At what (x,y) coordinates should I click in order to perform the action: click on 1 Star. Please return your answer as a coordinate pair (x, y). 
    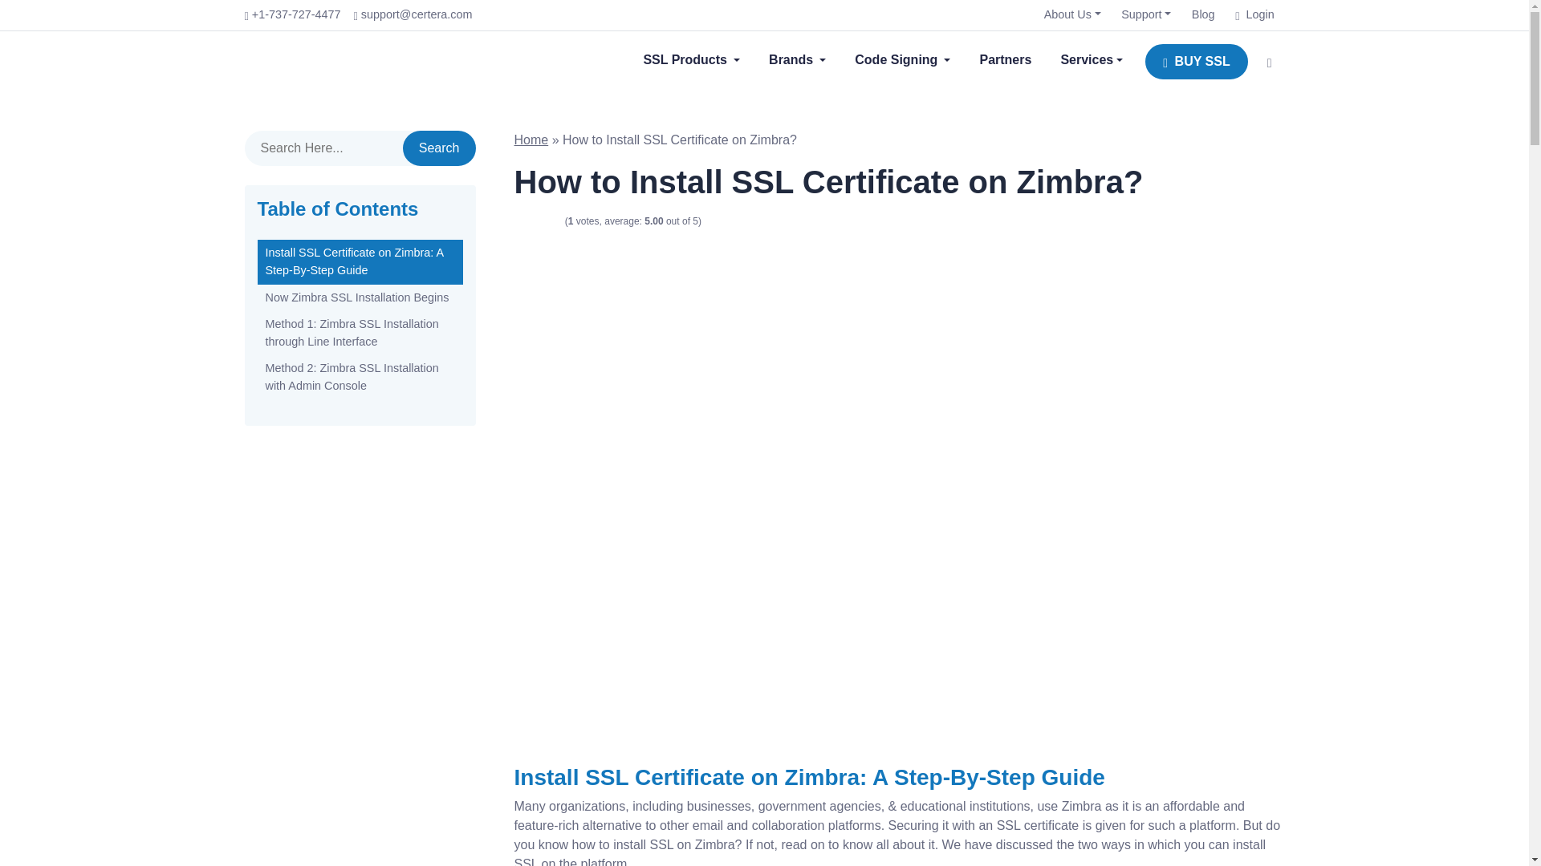
    Looking at the image, I should click on (518, 221).